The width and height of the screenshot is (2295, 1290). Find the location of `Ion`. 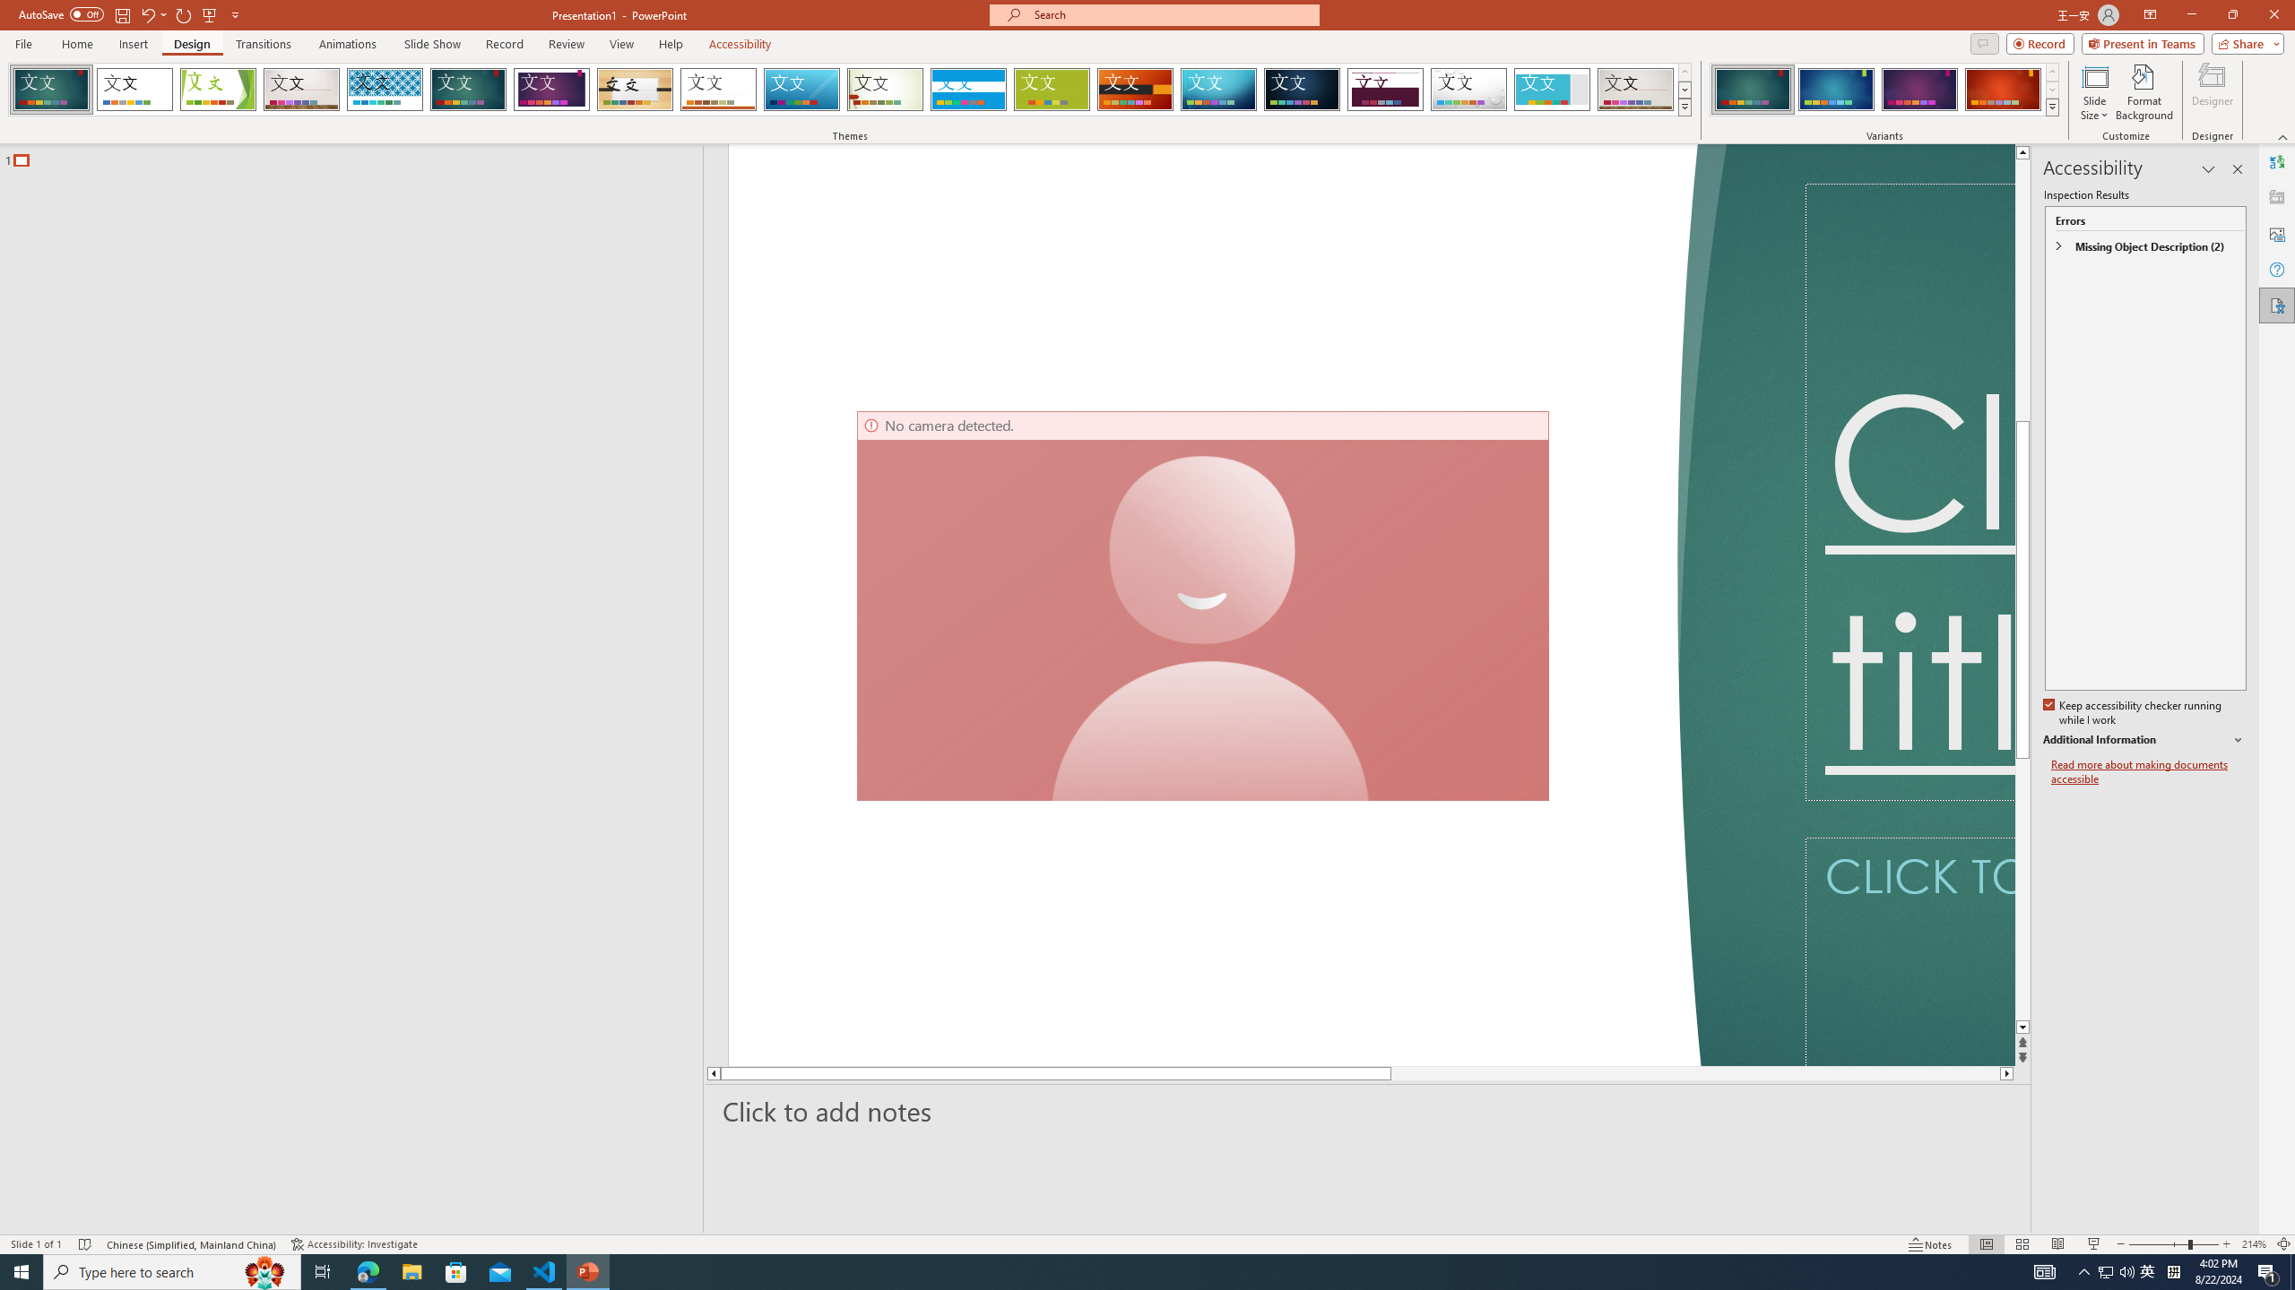

Ion is located at coordinates (468, 90).